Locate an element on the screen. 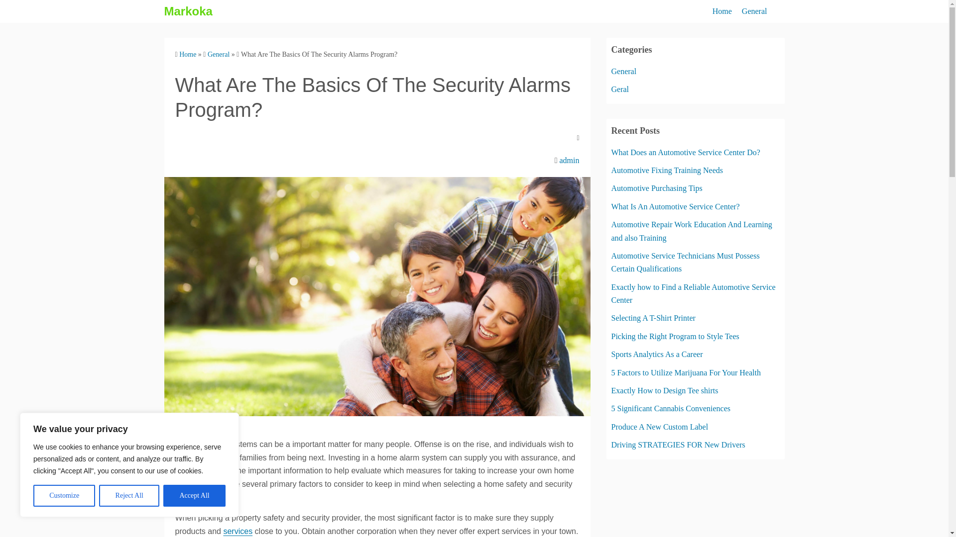 The image size is (956, 537). Home is located at coordinates (722, 11).